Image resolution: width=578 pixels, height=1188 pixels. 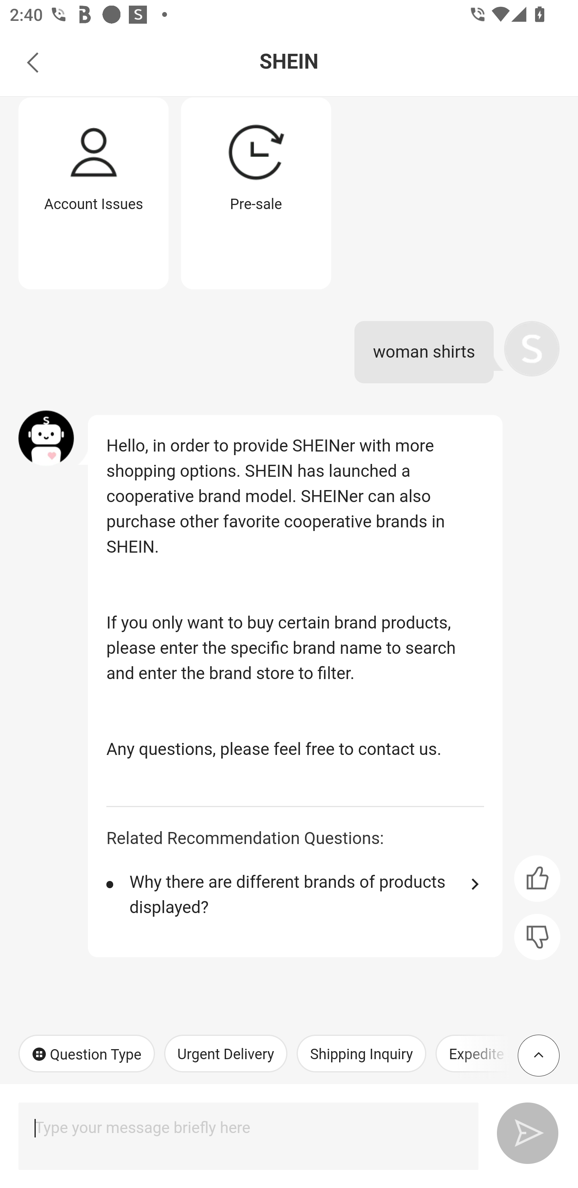 What do you see at coordinates (537, 878) in the screenshot?
I see `` at bounding box center [537, 878].